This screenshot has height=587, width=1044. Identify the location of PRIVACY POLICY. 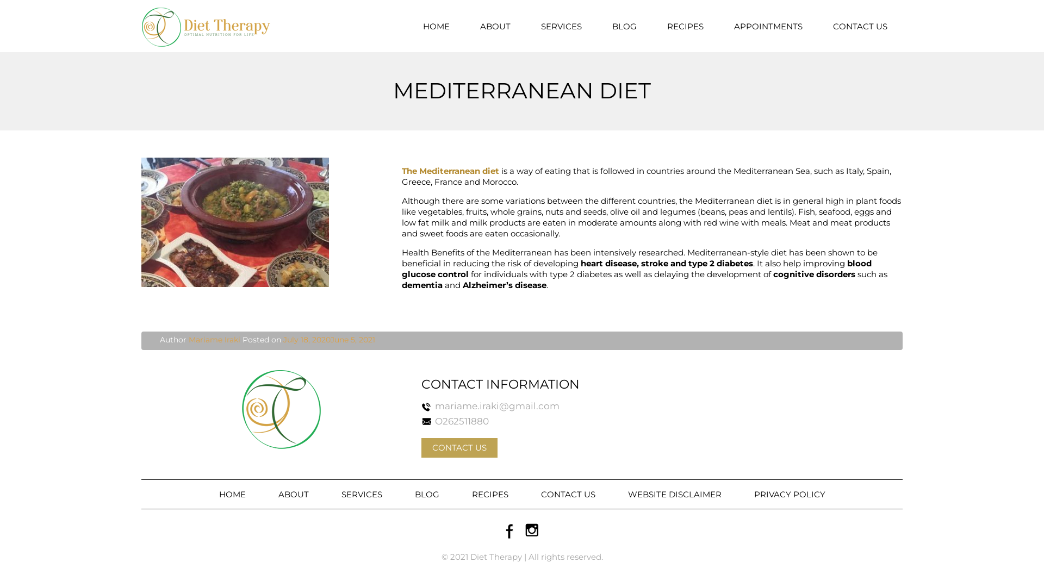
(790, 494).